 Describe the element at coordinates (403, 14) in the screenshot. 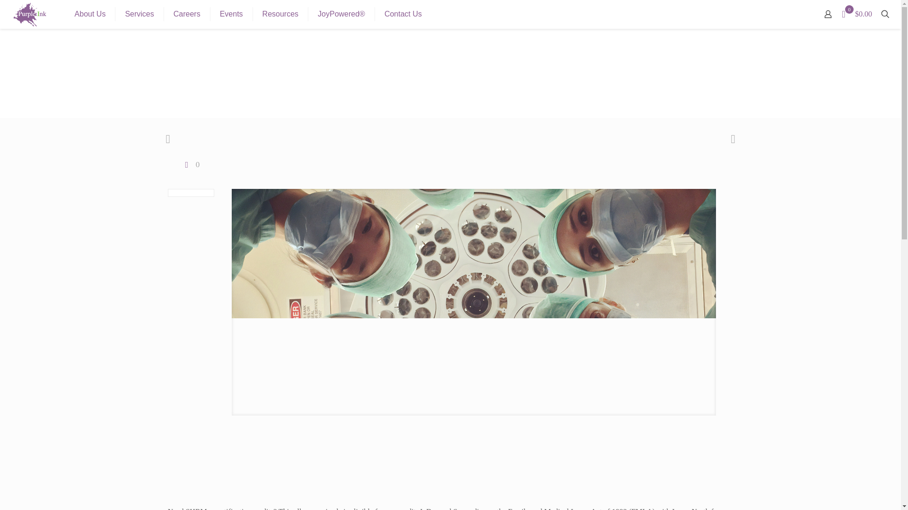

I see `Contact Us` at that location.